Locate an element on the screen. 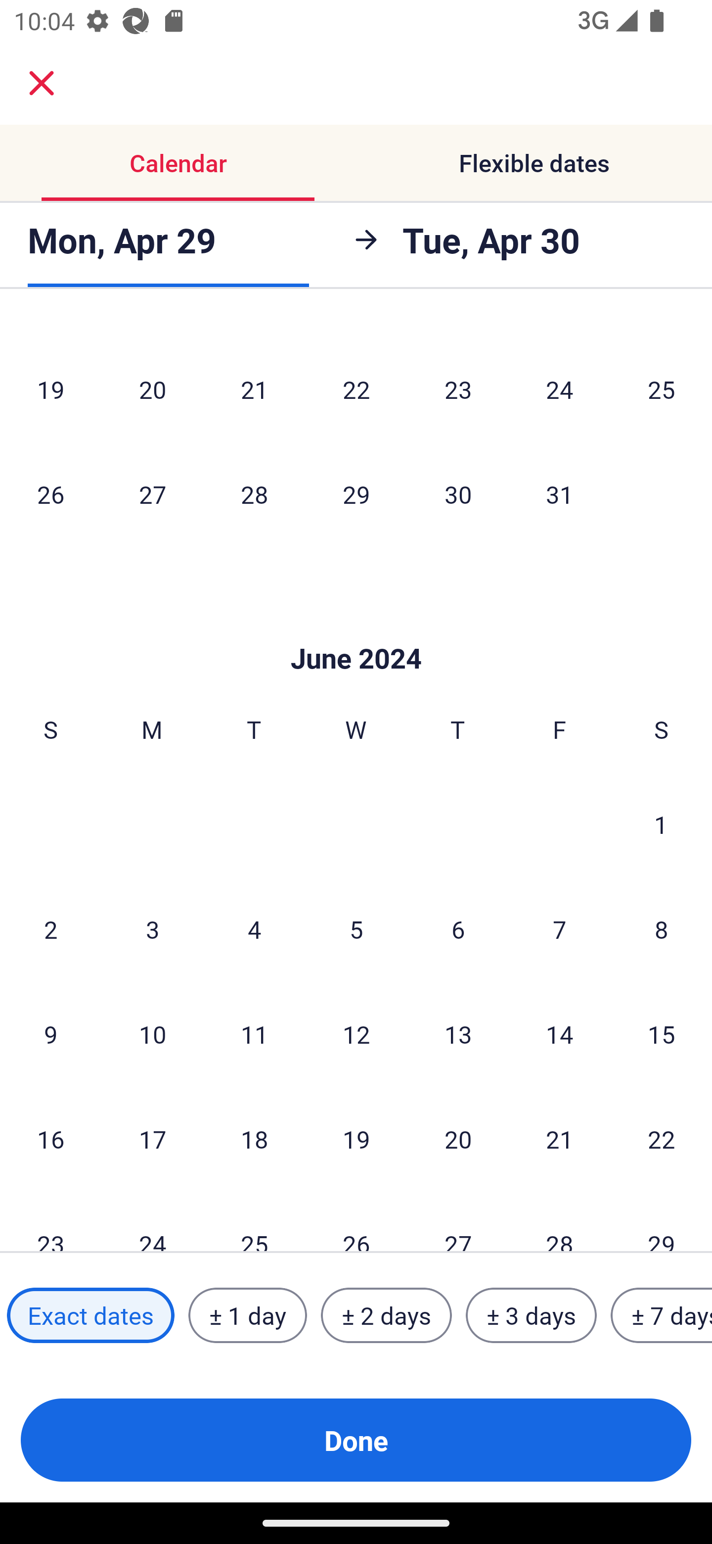 The image size is (712, 1544). 28 Friday, June 28, 2024 is located at coordinates (560, 1222).